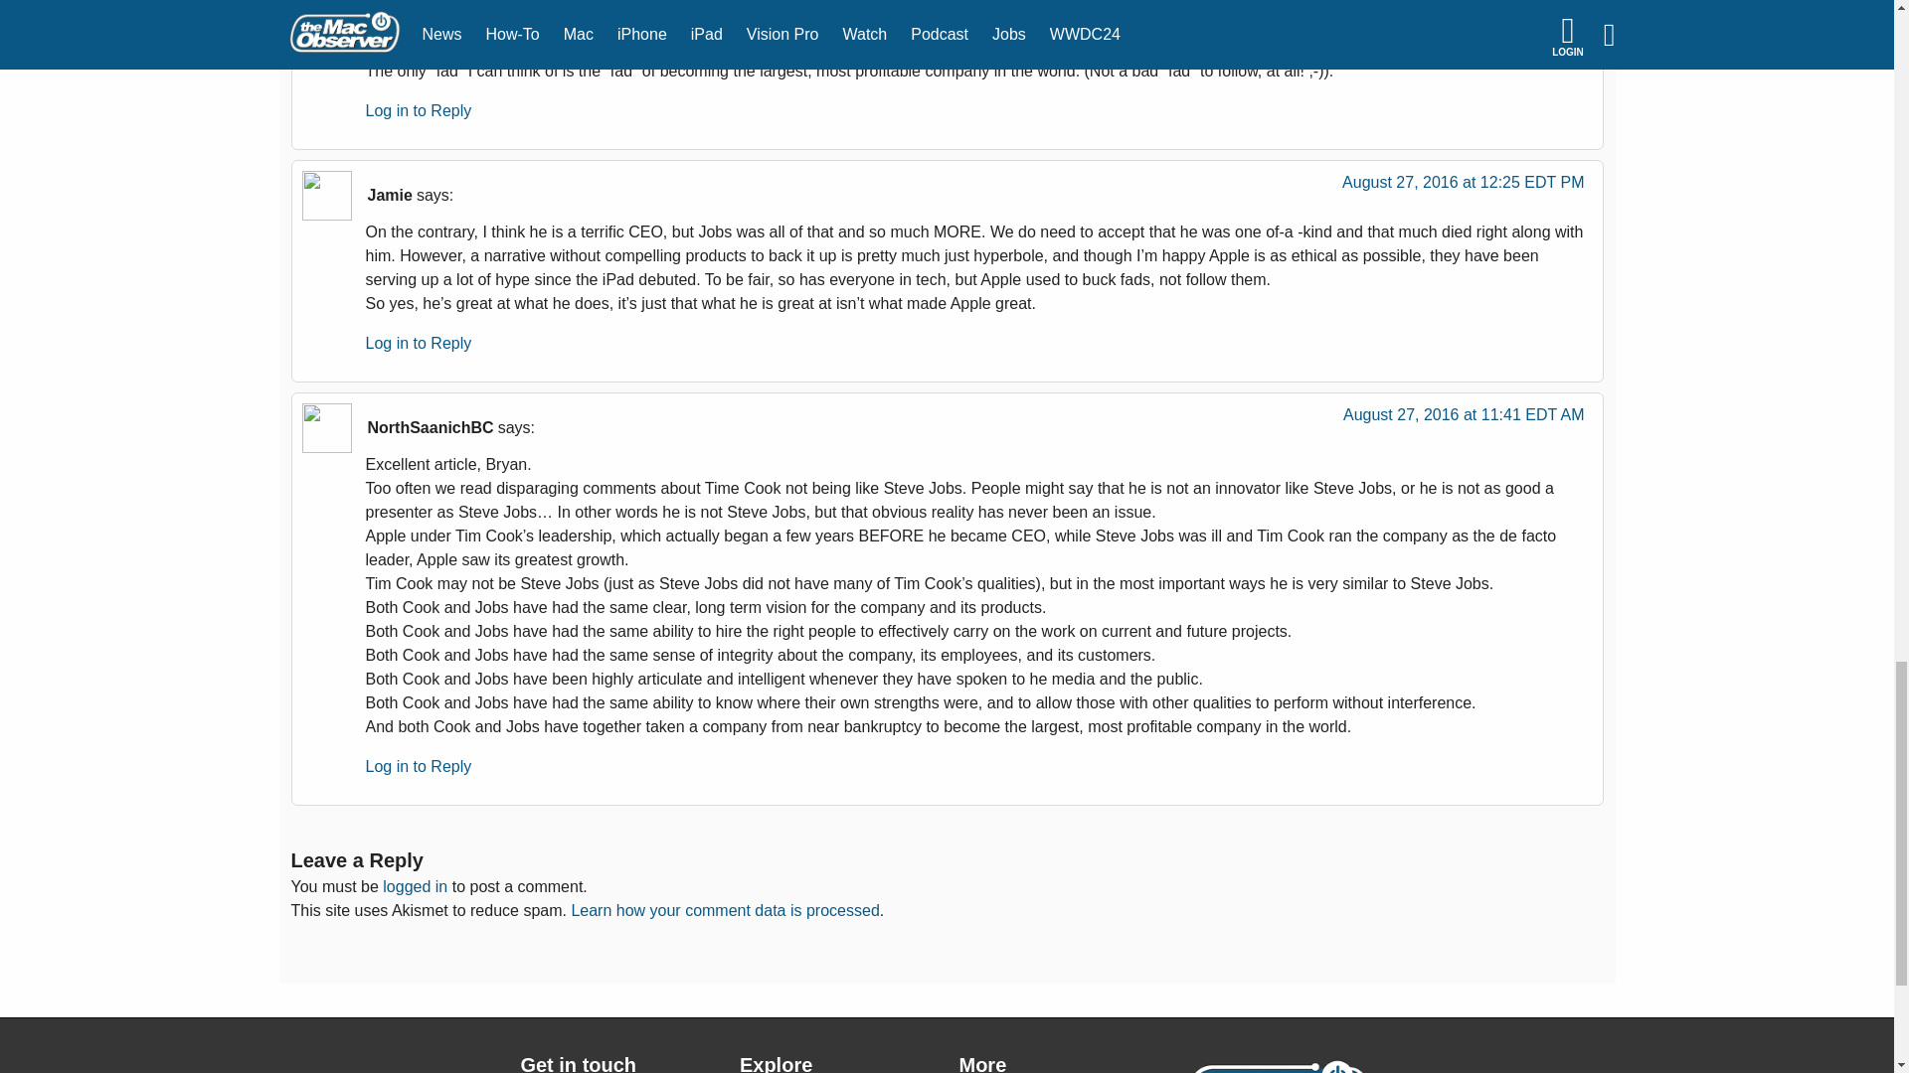  I want to click on Log in to Reply, so click(419, 765).